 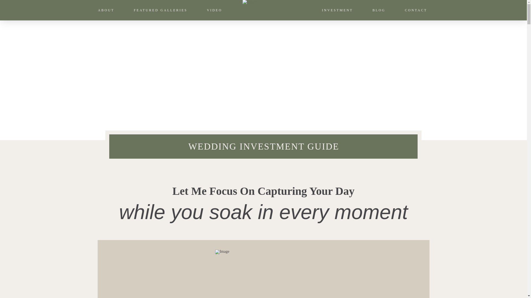 What do you see at coordinates (415, 10) in the screenshot?
I see `CONTACT` at bounding box center [415, 10].